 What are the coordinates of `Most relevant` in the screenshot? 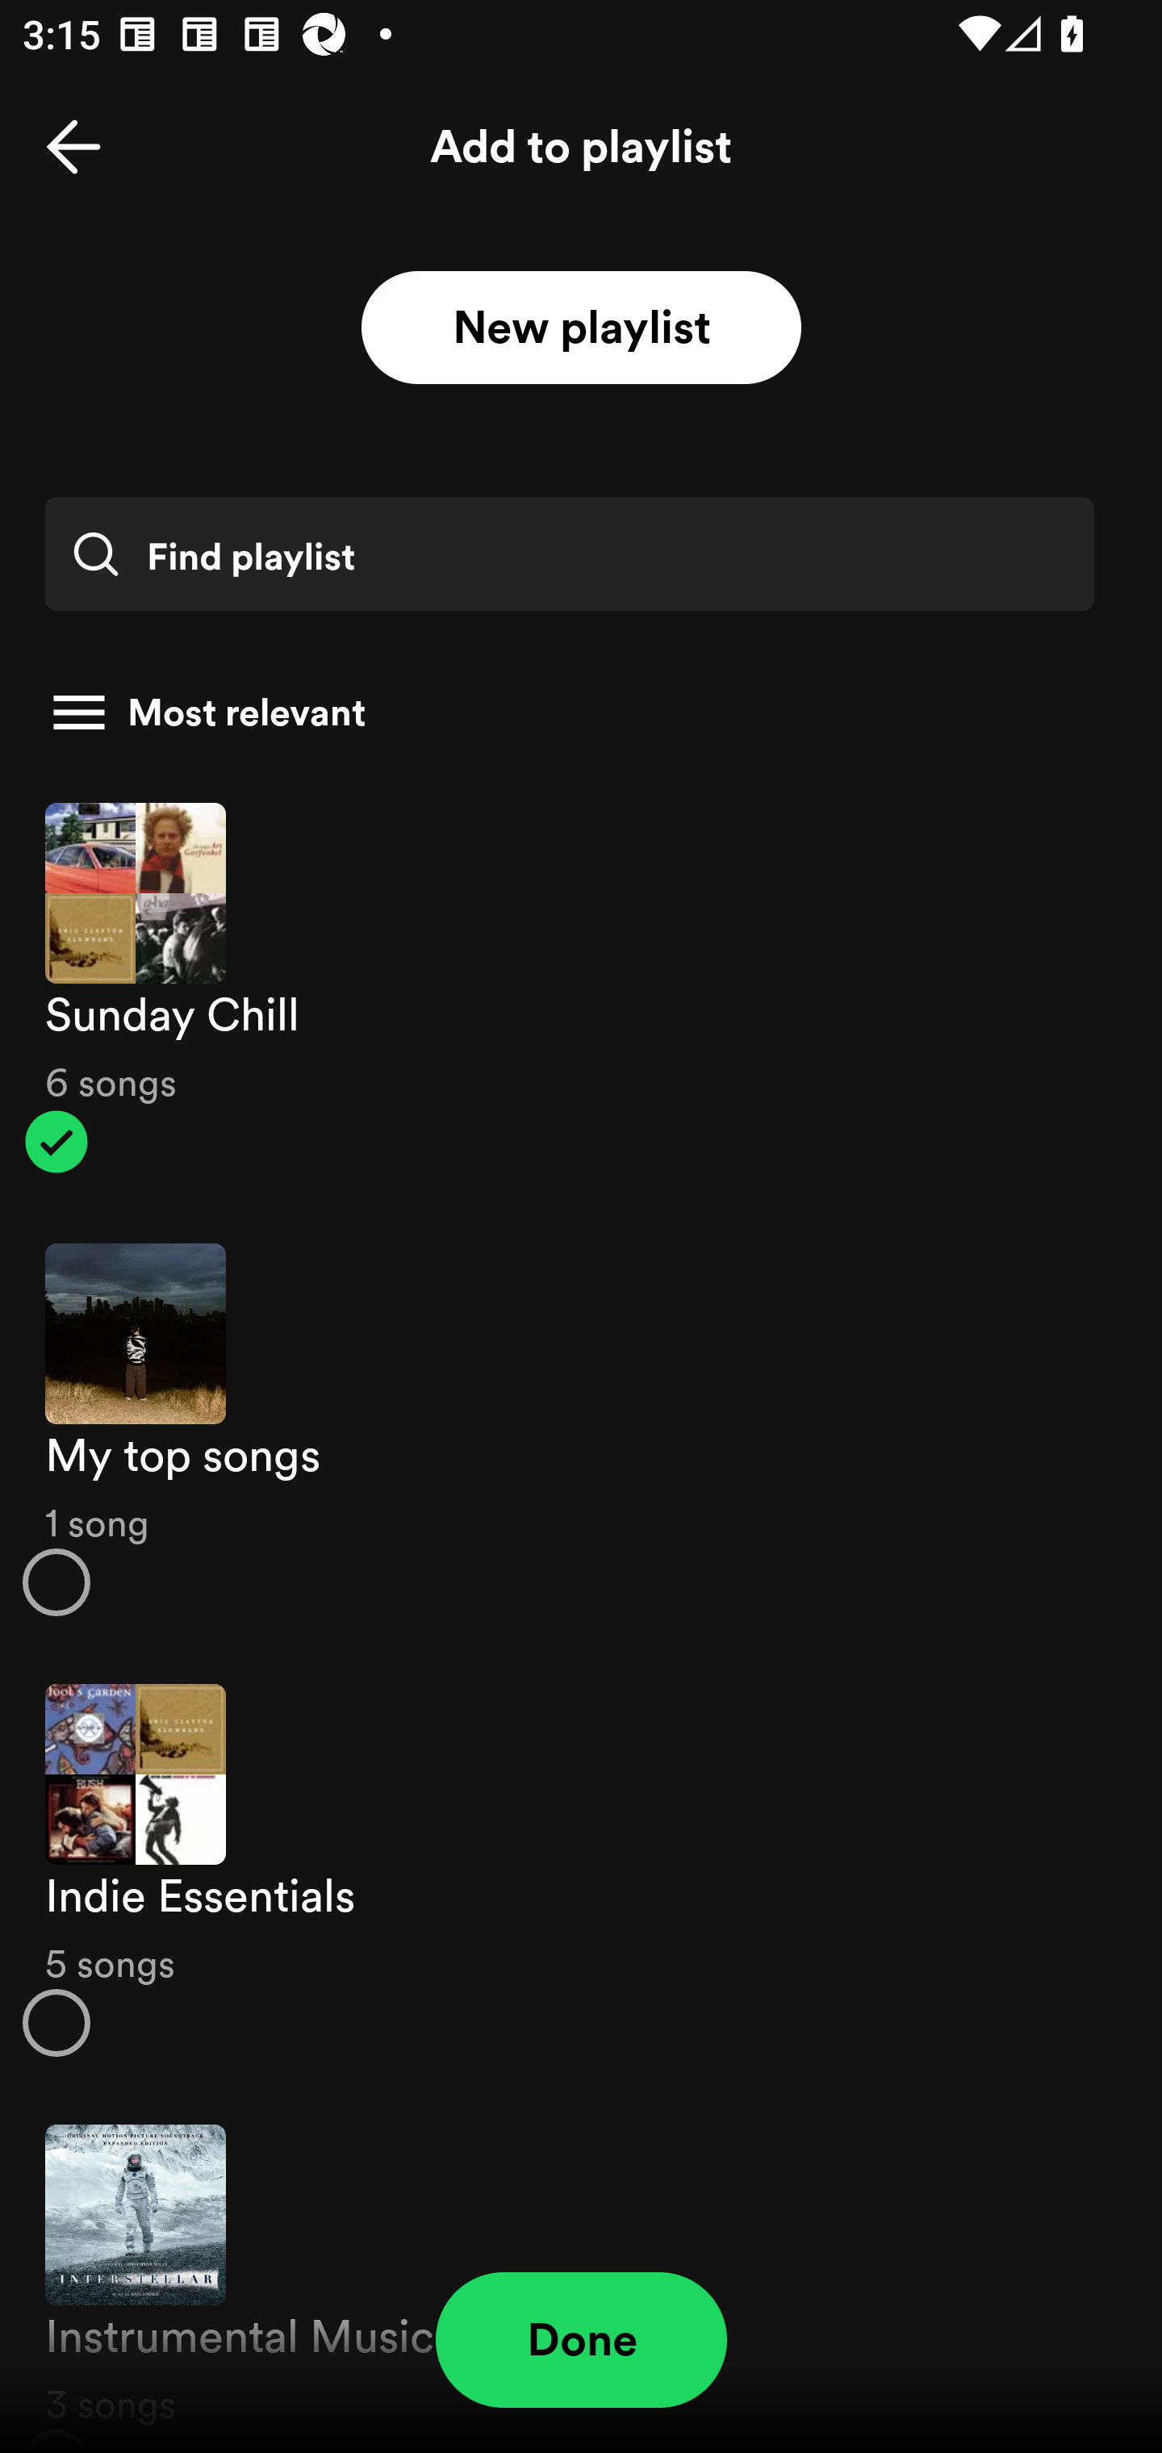 It's located at (570, 712).